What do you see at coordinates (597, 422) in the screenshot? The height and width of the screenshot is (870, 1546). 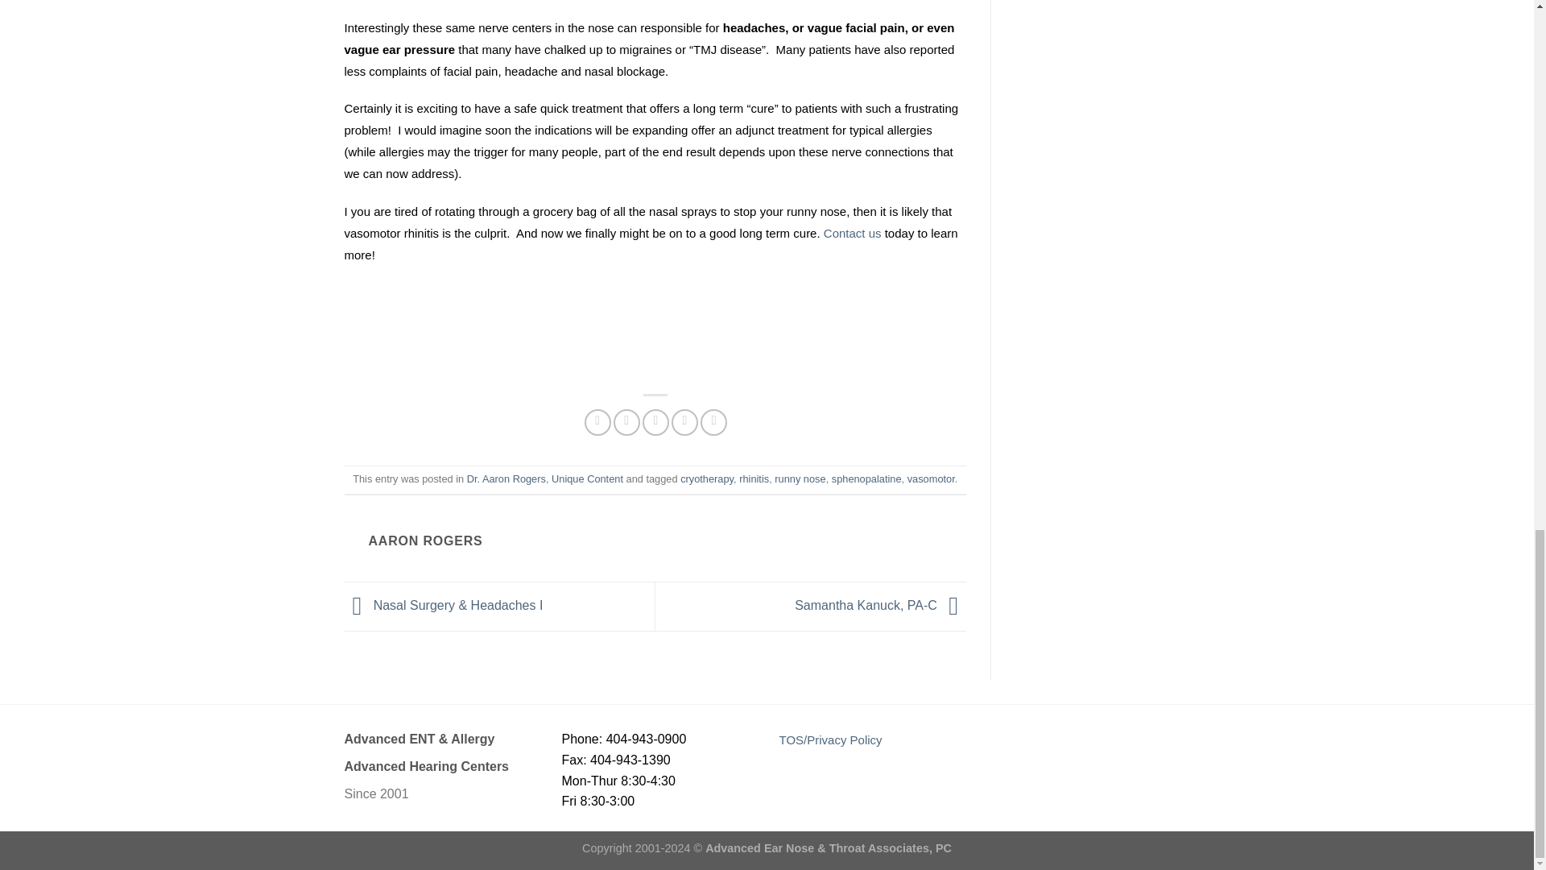 I see `Share on Facebook` at bounding box center [597, 422].